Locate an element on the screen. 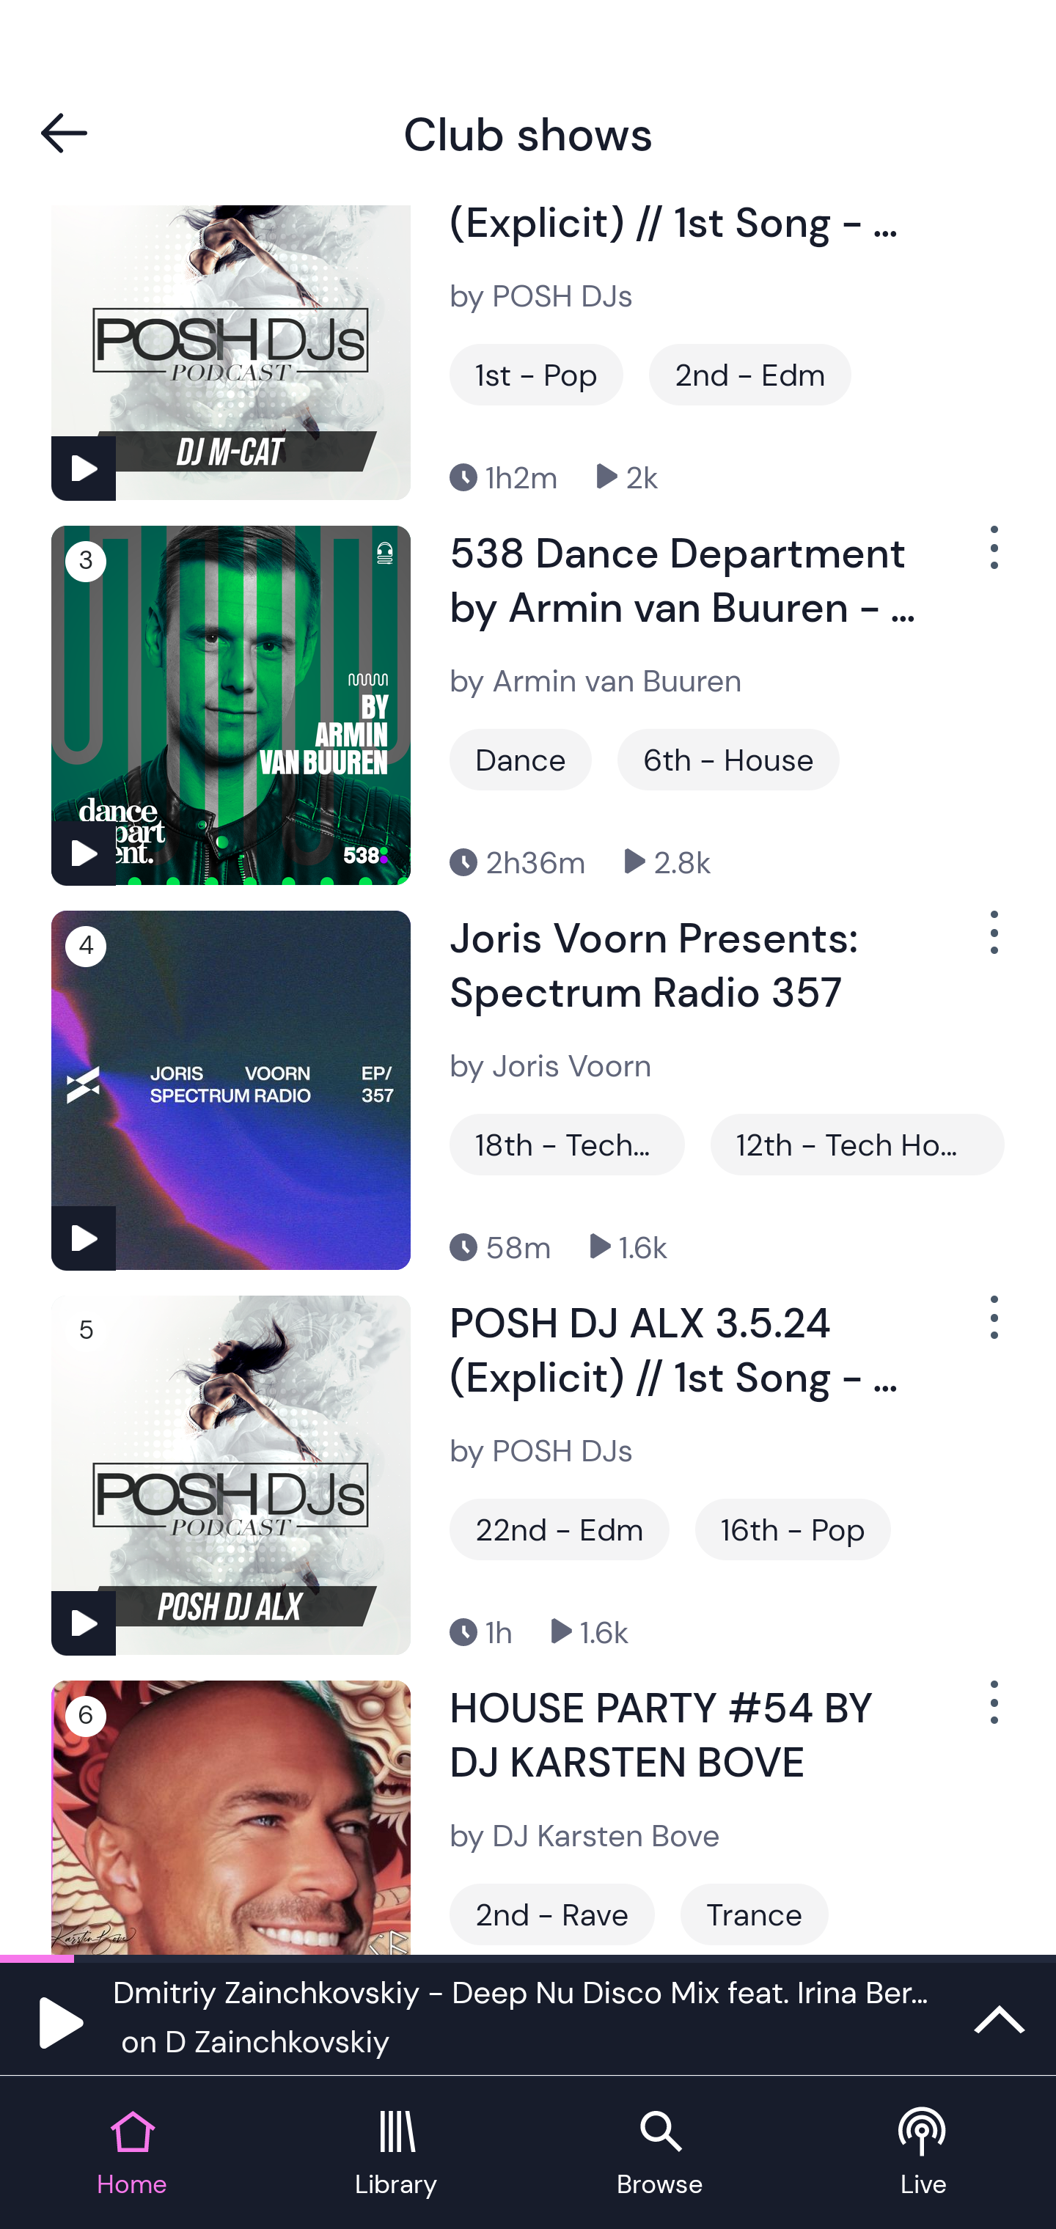 Image resolution: width=1056 pixels, height=2229 pixels. Home tab Home is located at coordinates (132, 2154).